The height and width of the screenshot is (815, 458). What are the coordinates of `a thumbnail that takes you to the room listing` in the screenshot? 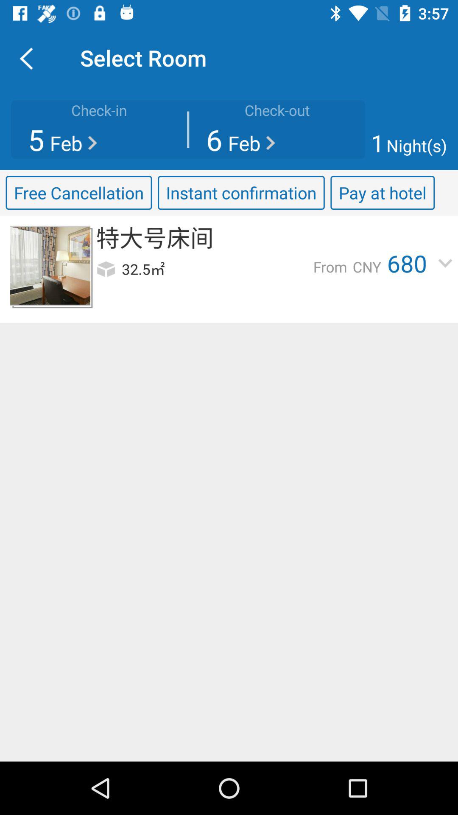 It's located at (50, 266).